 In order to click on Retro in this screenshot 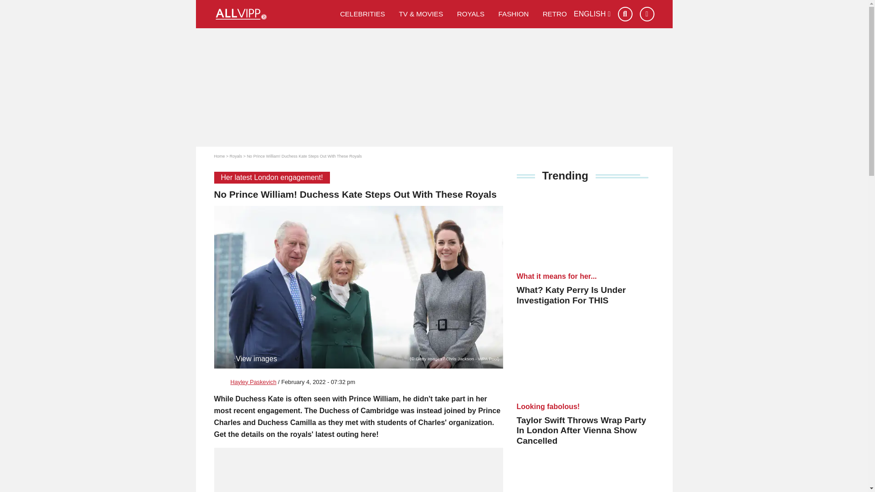, I will do `click(555, 14)`.